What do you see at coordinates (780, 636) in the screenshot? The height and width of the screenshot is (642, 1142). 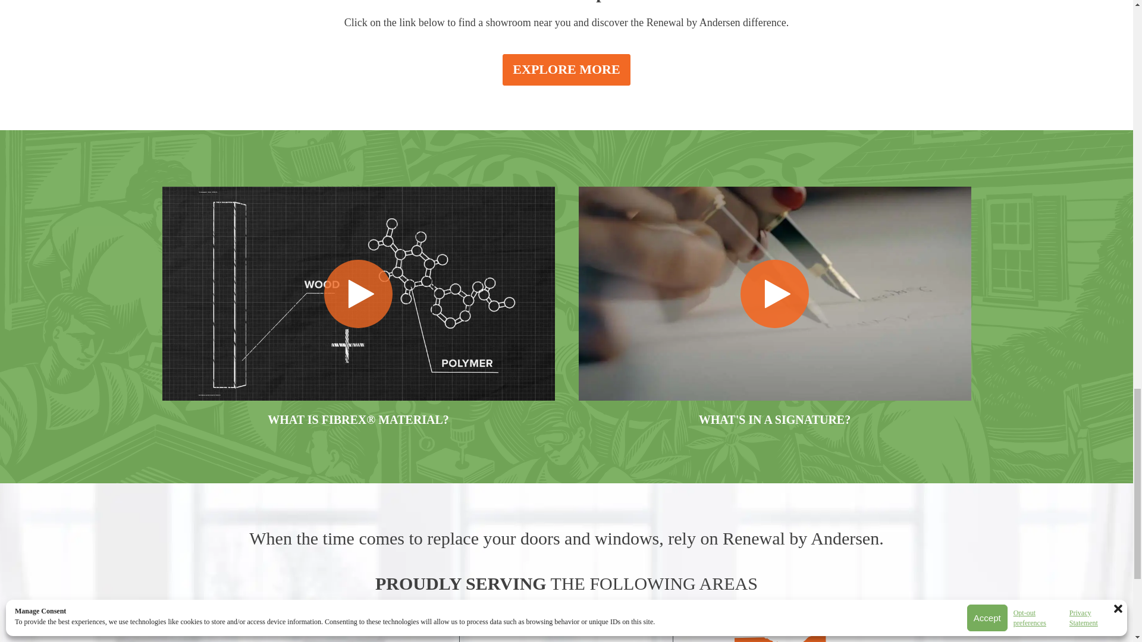 I see `OHIO` at bounding box center [780, 636].